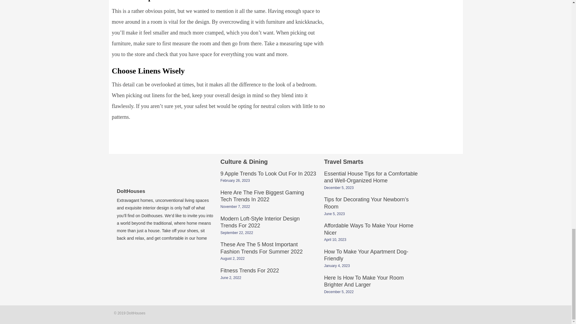 The width and height of the screenshot is (576, 324). I want to click on Here Is How To Make Your Room Brighter And Larger, so click(364, 282).